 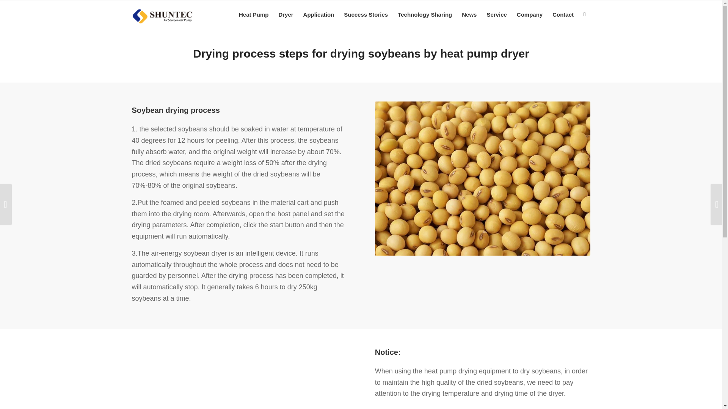 What do you see at coordinates (366, 14) in the screenshot?
I see `Success Stories` at bounding box center [366, 14].